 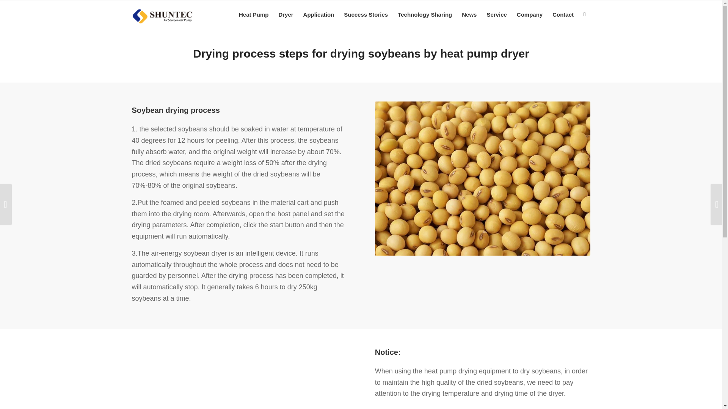 What do you see at coordinates (366, 14) in the screenshot?
I see `Success Stories` at bounding box center [366, 14].